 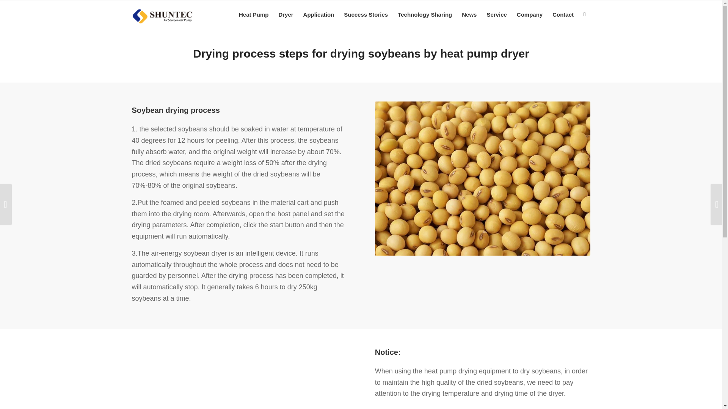 What do you see at coordinates (366, 14) in the screenshot?
I see `Success Stories` at bounding box center [366, 14].